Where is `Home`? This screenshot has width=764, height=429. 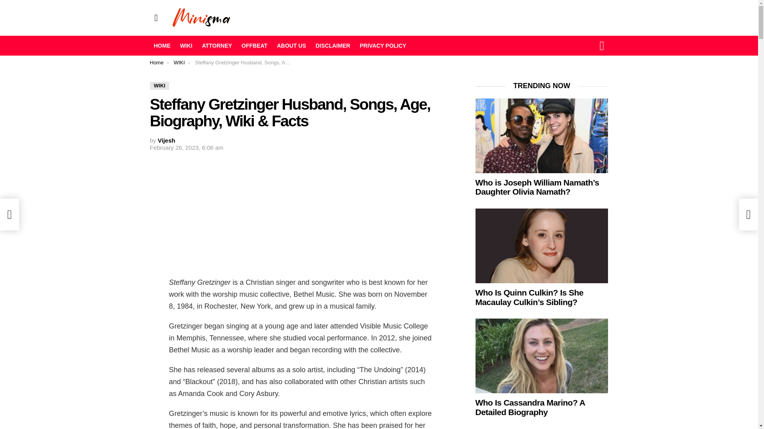 Home is located at coordinates (156, 63).